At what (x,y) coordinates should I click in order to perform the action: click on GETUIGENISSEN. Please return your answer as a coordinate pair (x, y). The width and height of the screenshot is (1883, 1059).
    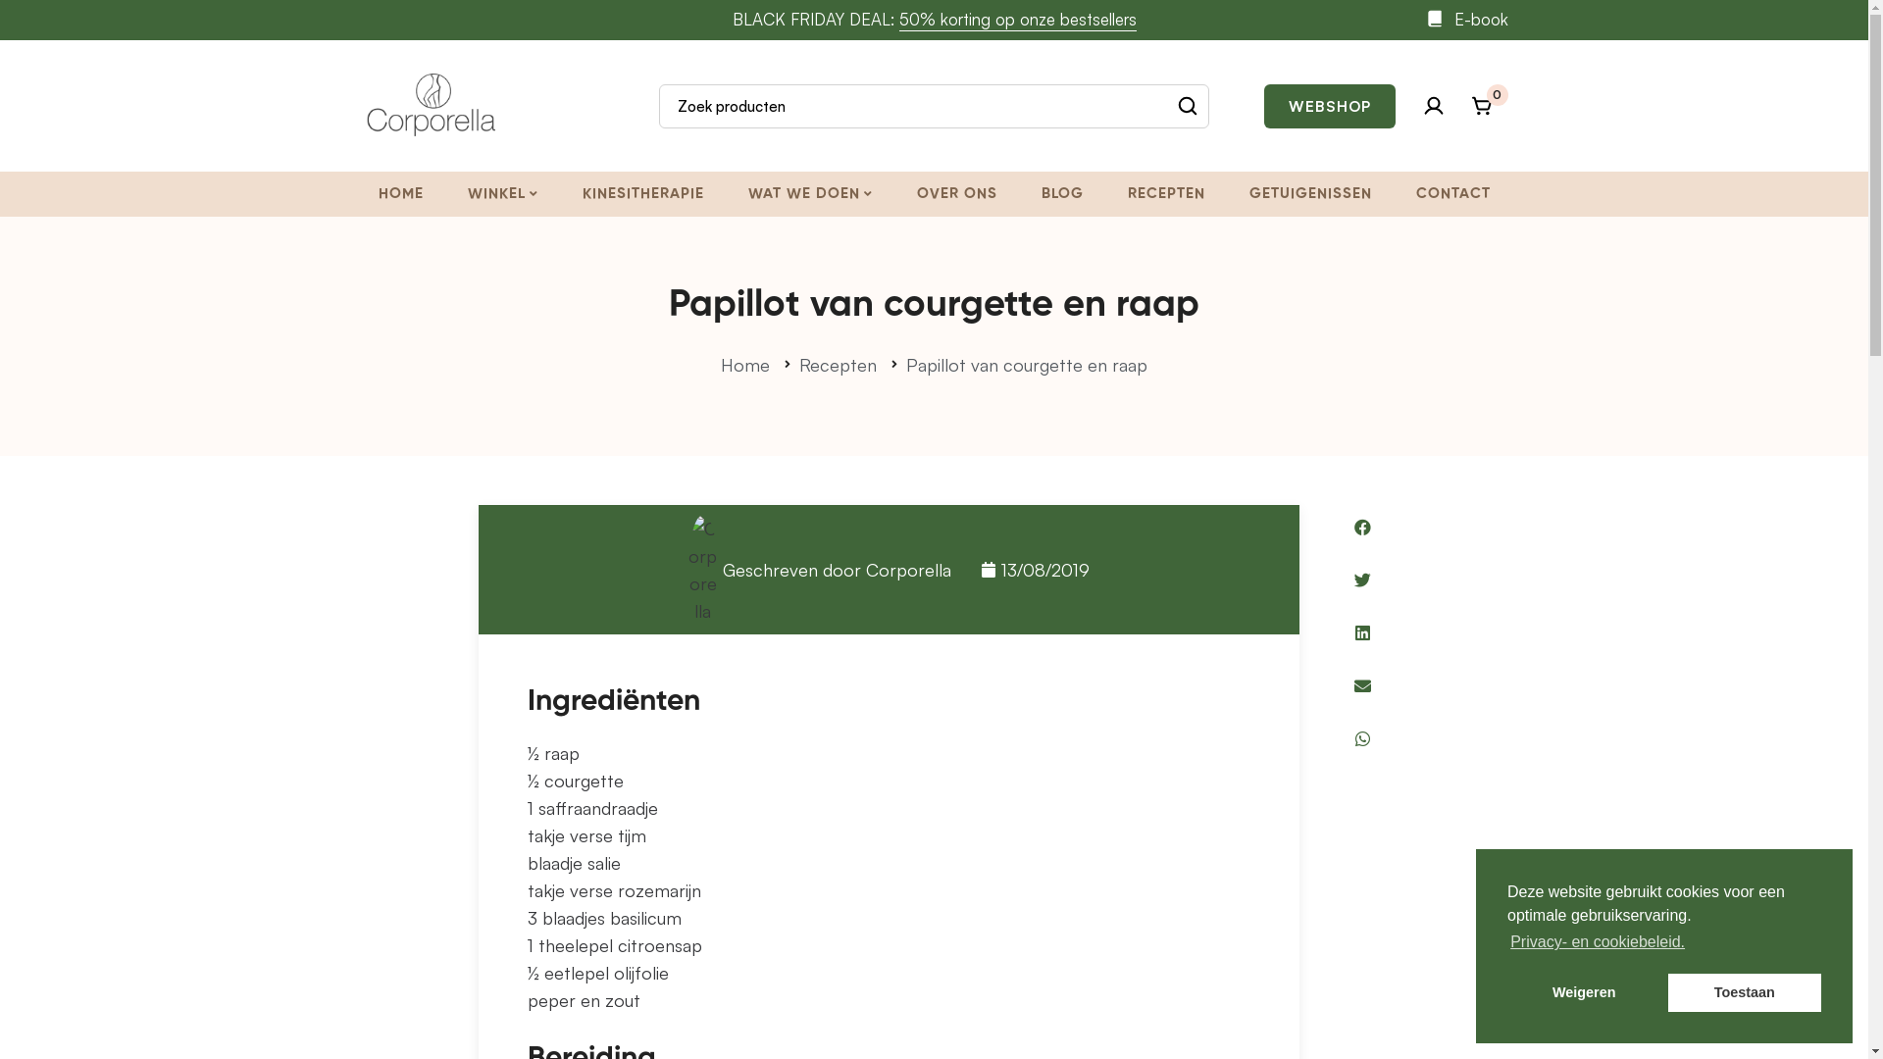
    Looking at the image, I should click on (1310, 194).